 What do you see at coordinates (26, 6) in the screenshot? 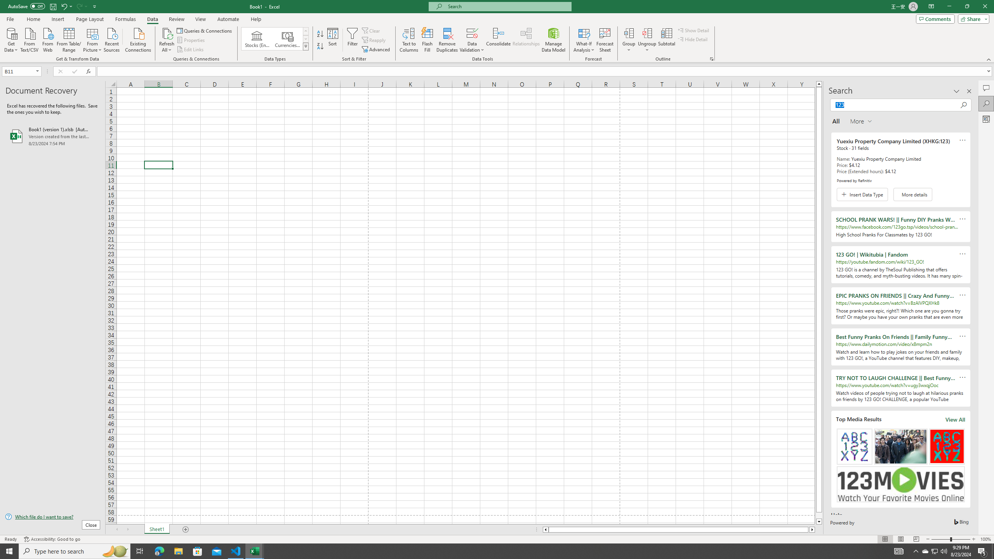
I see `AutoSave` at bounding box center [26, 6].